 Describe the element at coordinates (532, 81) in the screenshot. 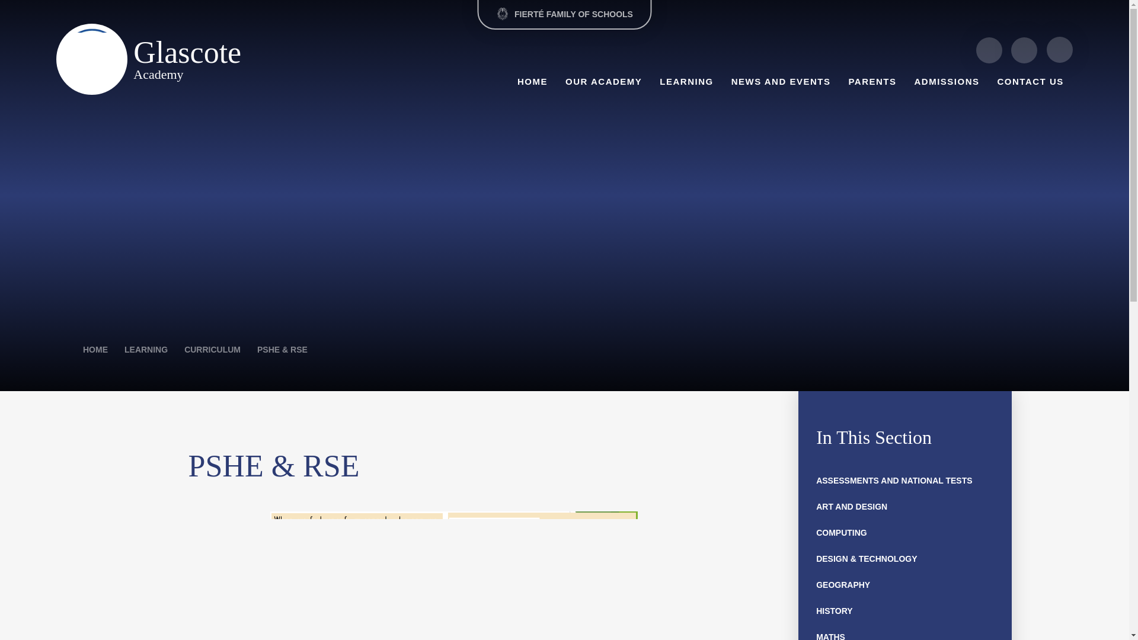

I see `HOME` at that location.